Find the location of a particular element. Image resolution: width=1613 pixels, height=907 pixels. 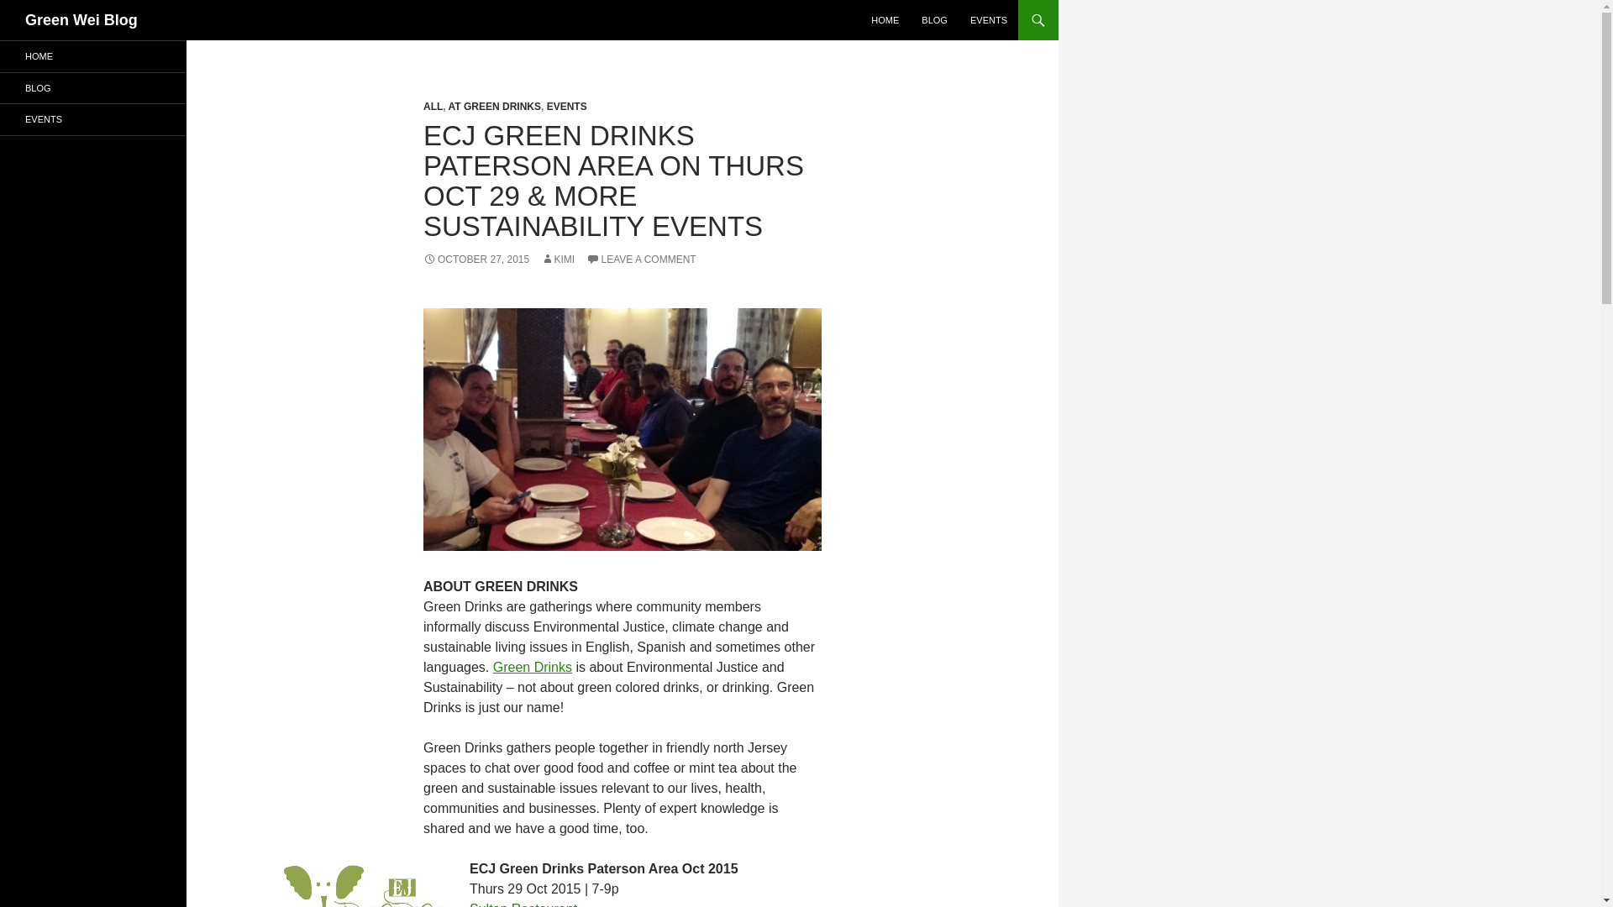

Sultan Restaurant is located at coordinates (523, 904).